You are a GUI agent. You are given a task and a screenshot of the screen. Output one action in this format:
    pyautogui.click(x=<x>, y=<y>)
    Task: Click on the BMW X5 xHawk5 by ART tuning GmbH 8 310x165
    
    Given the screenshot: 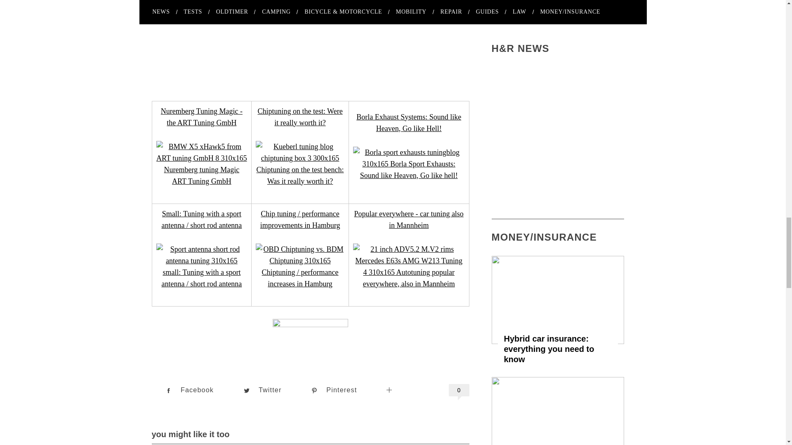 What is the action you would take?
    pyautogui.click(x=201, y=164)
    